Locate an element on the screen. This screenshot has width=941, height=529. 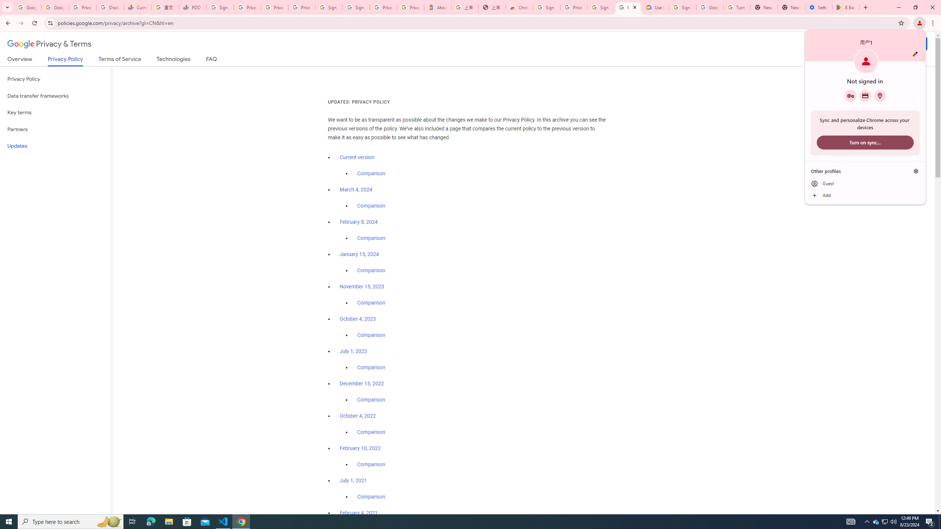
December 15, 2022 is located at coordinates (362, 384).